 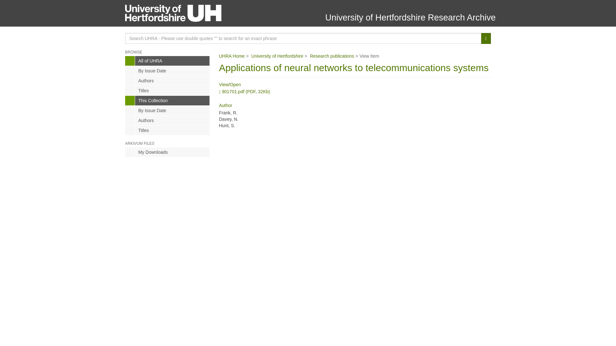 What do you see at coordinates (232, 56) in the screenshot?
I see `UHRA Home` at bounding box center [232, 56].